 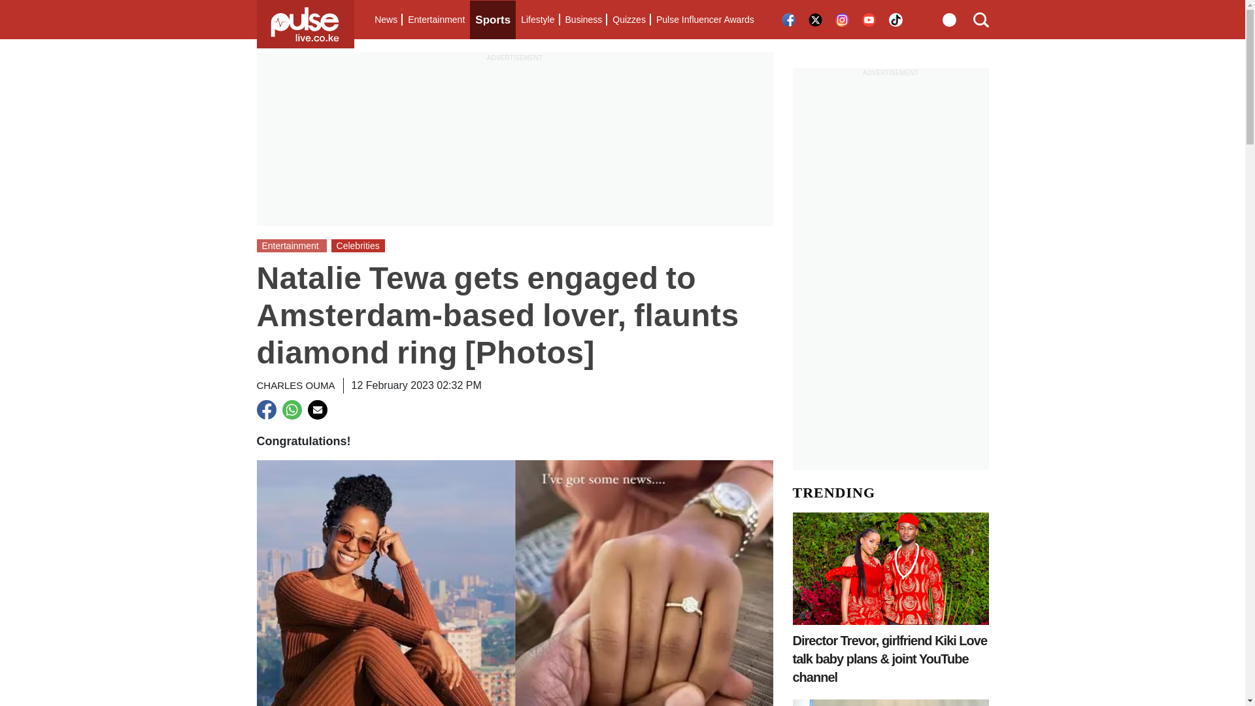 What do you see at coordinates (436, 20) in the screenshot?
I see `Entertainment` at bounding box center [436, 20].